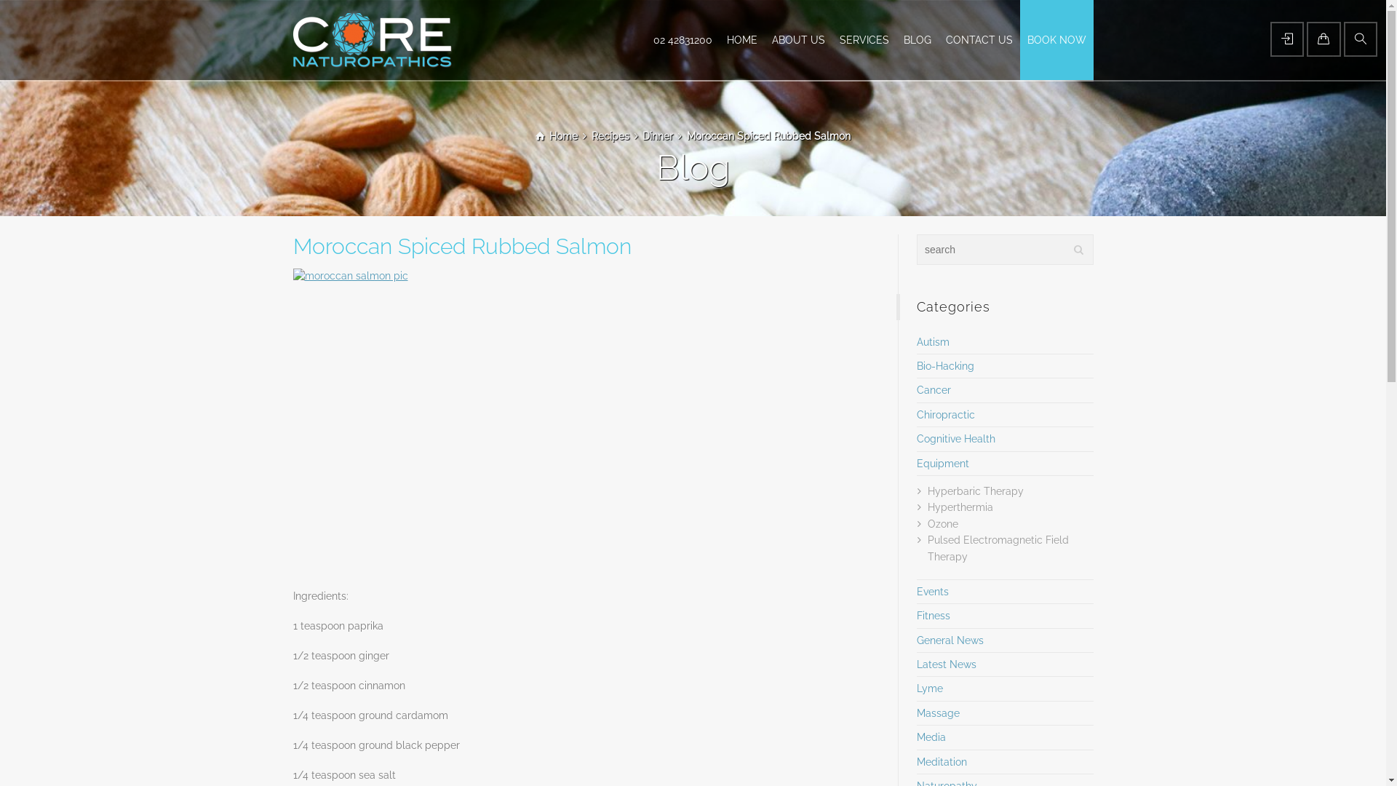 The image size is (1397, 786). I want to click on SERVICES, so click(864, 40).